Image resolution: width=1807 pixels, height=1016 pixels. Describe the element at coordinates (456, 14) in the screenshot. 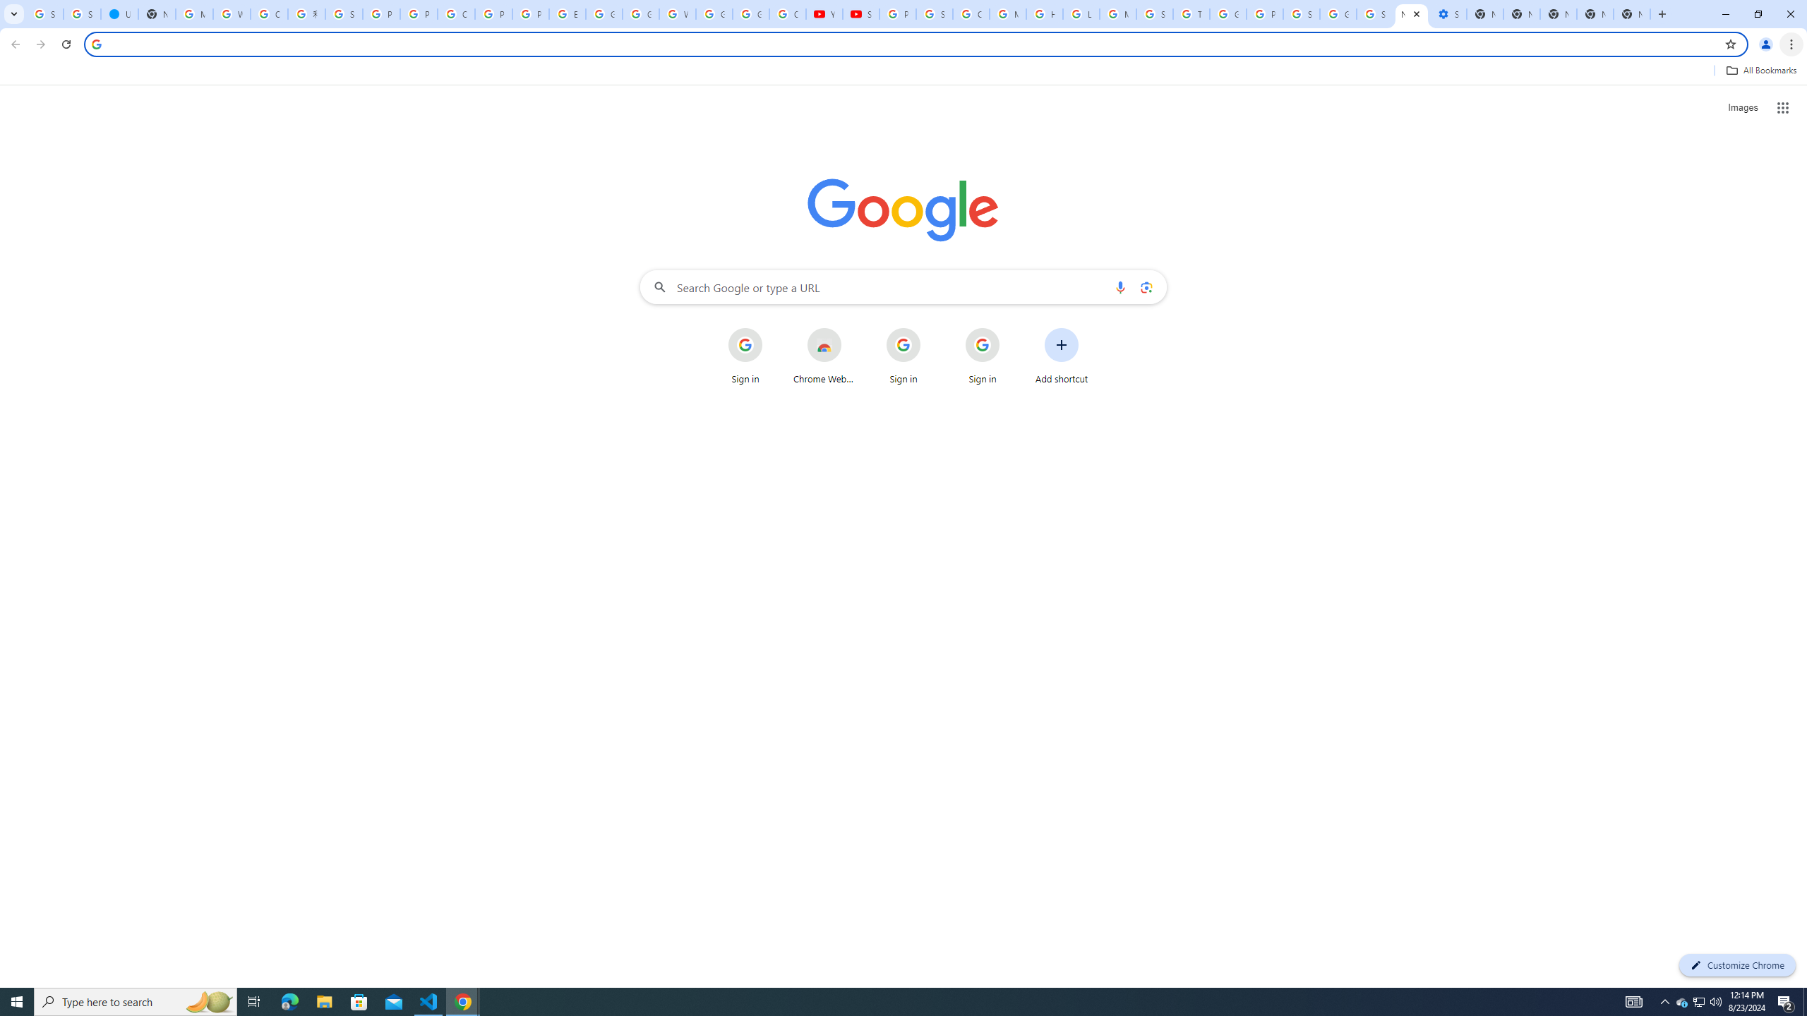

I see `Create your Google Account` at that location.